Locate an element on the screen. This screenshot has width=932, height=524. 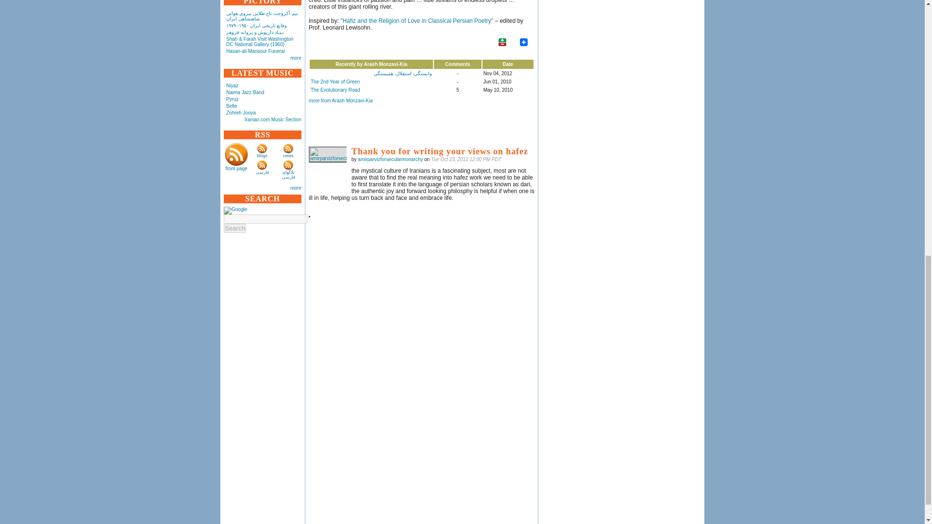
View user profile. is located at coordinates (390, 159).